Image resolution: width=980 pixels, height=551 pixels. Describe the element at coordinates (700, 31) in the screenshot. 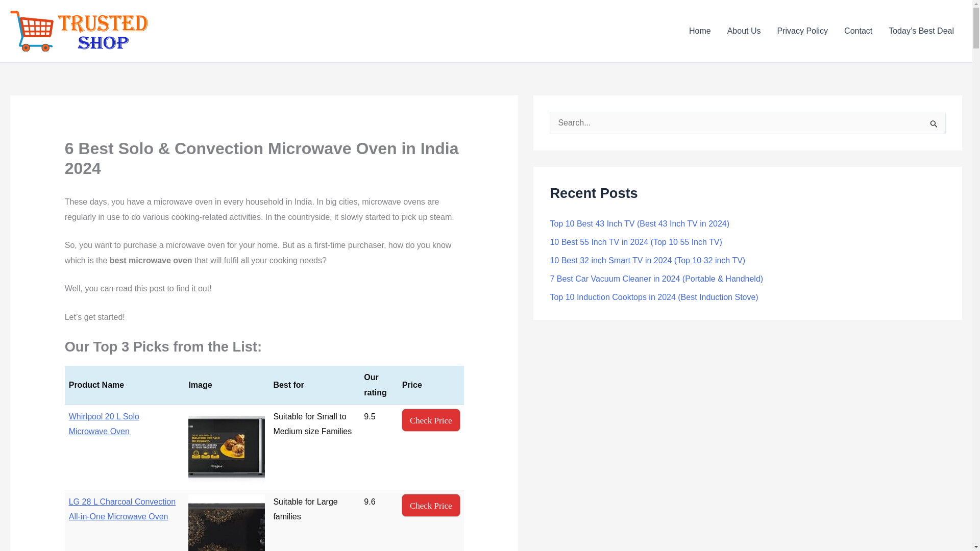

I see `Home` at that location.